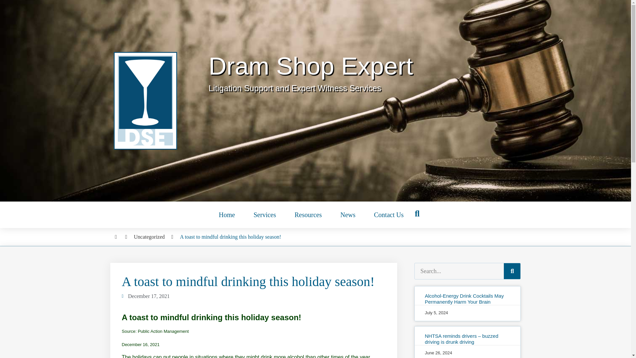  I want to click on Services, so click(264, 215).